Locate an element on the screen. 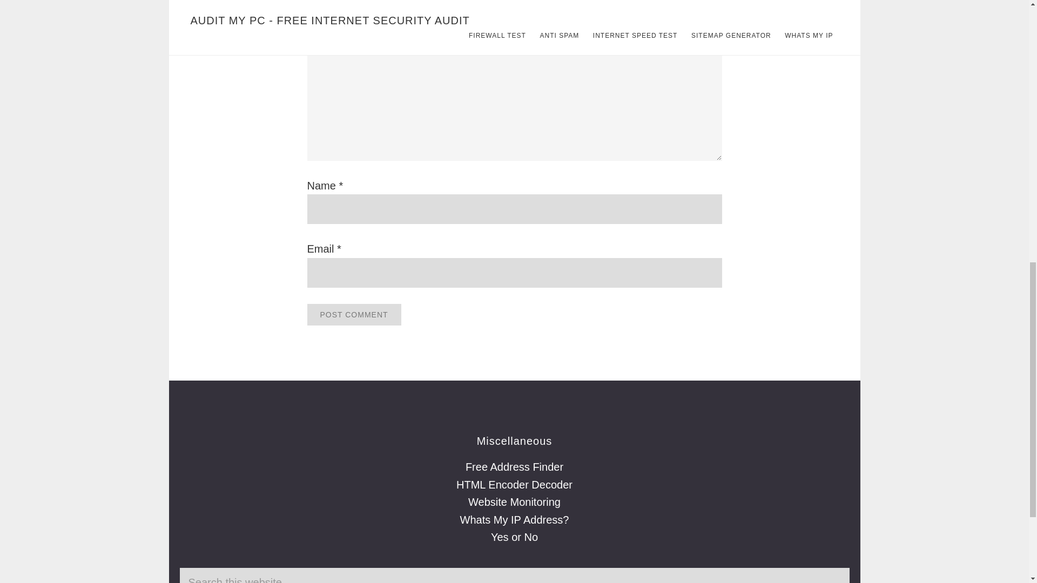 The image size is (1037, 583). Post Comment is located at coordinates (353, 314).